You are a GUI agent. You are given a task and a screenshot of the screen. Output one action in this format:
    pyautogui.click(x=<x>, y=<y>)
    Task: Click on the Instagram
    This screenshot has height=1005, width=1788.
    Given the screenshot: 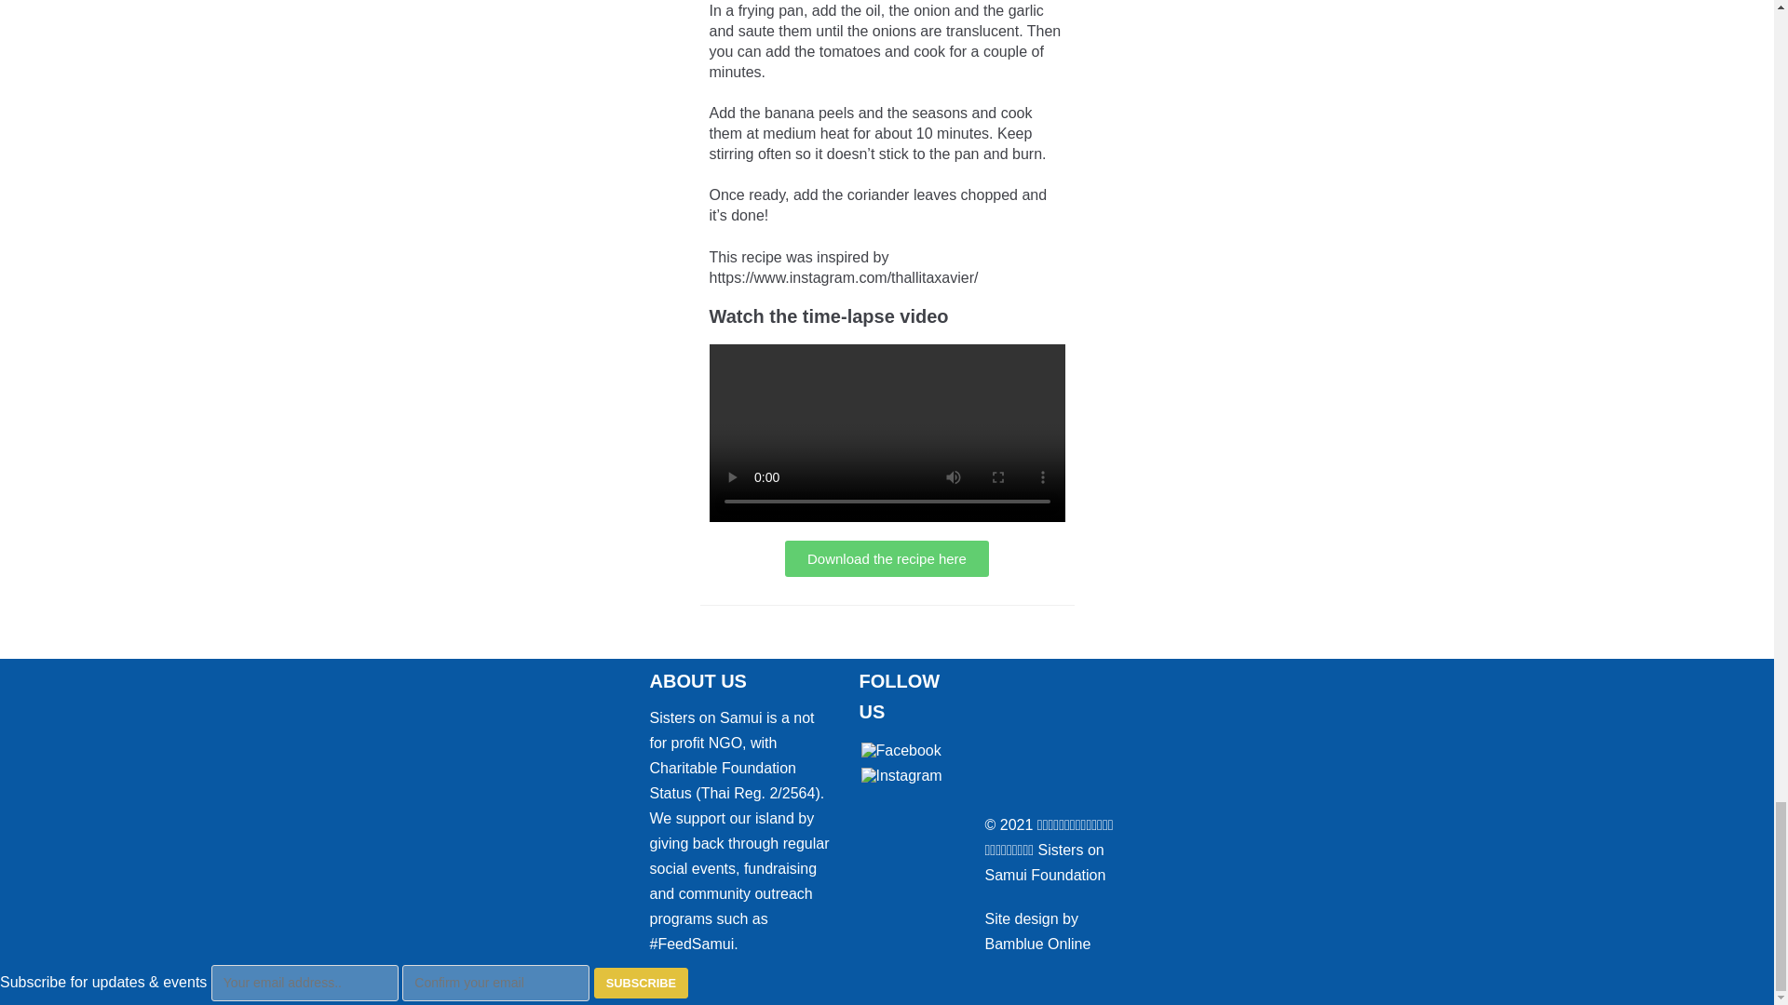 What is the action you would take?
    pyautogui.click(x=901, y=776)
    